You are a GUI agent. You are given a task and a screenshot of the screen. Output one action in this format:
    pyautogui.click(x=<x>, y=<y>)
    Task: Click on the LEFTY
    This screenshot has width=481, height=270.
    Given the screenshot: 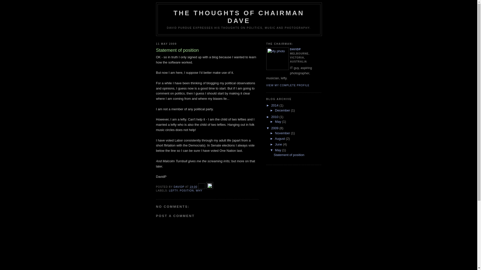 What is the action you would take?
    pyautogui.click(x=173, y=190)
    